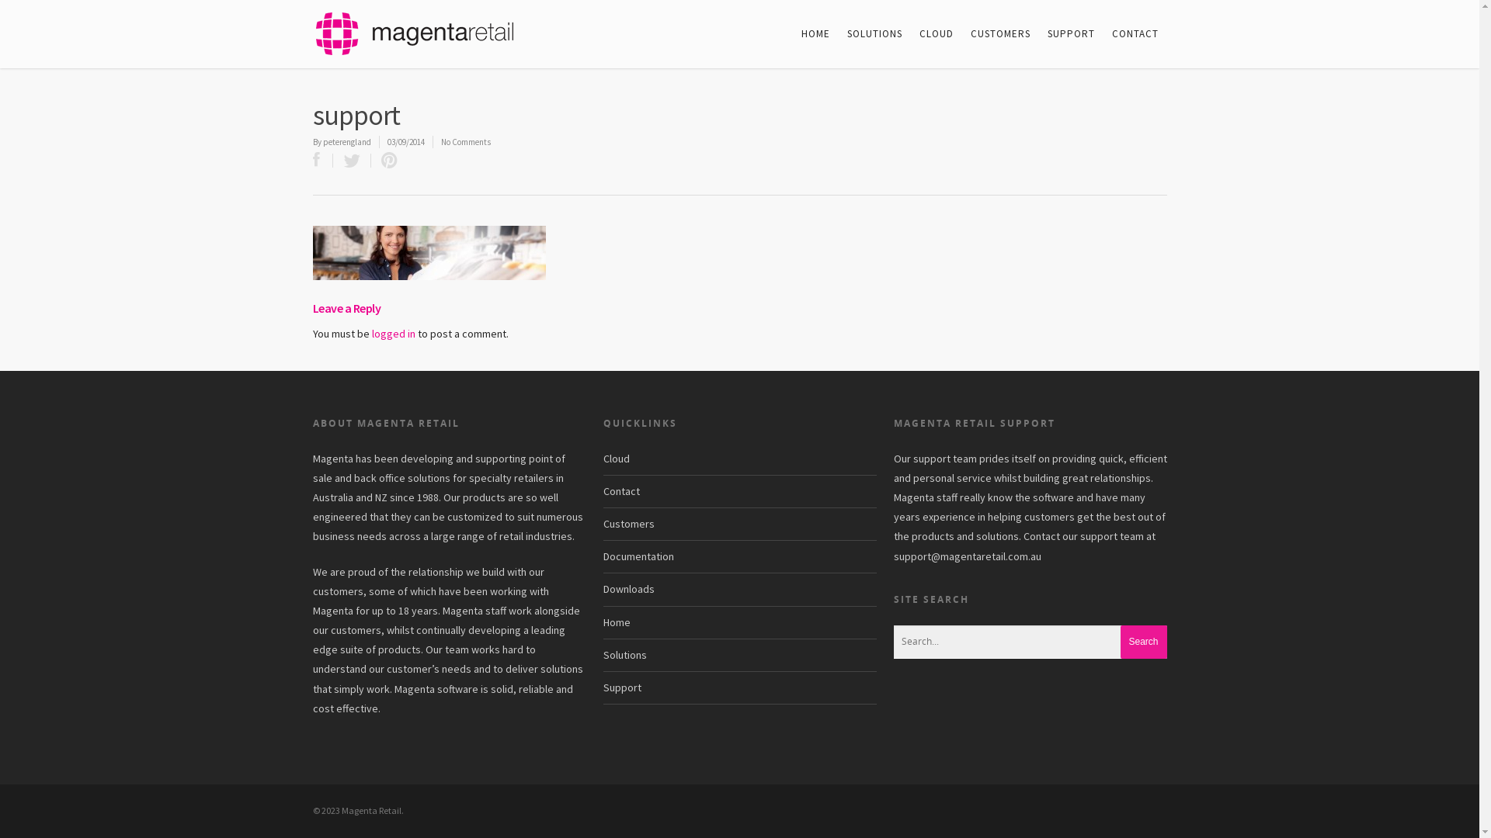 The width and height of the screenshot is (1491, 838). I want to click on support@magentaretail.com.au, so click(967, 556).